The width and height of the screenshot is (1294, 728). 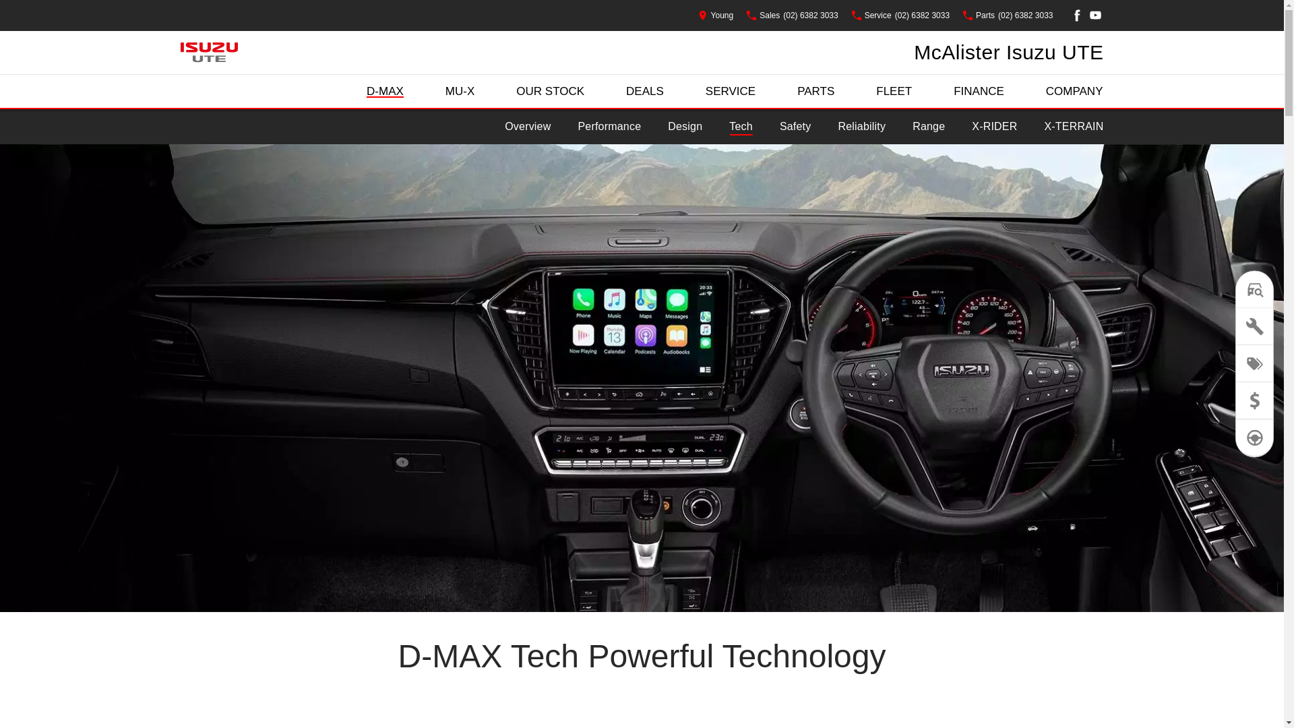 What do you see at coordinates (861, 127) in the screenshot?
I see `Reliability` at bounding box center [861, 127].